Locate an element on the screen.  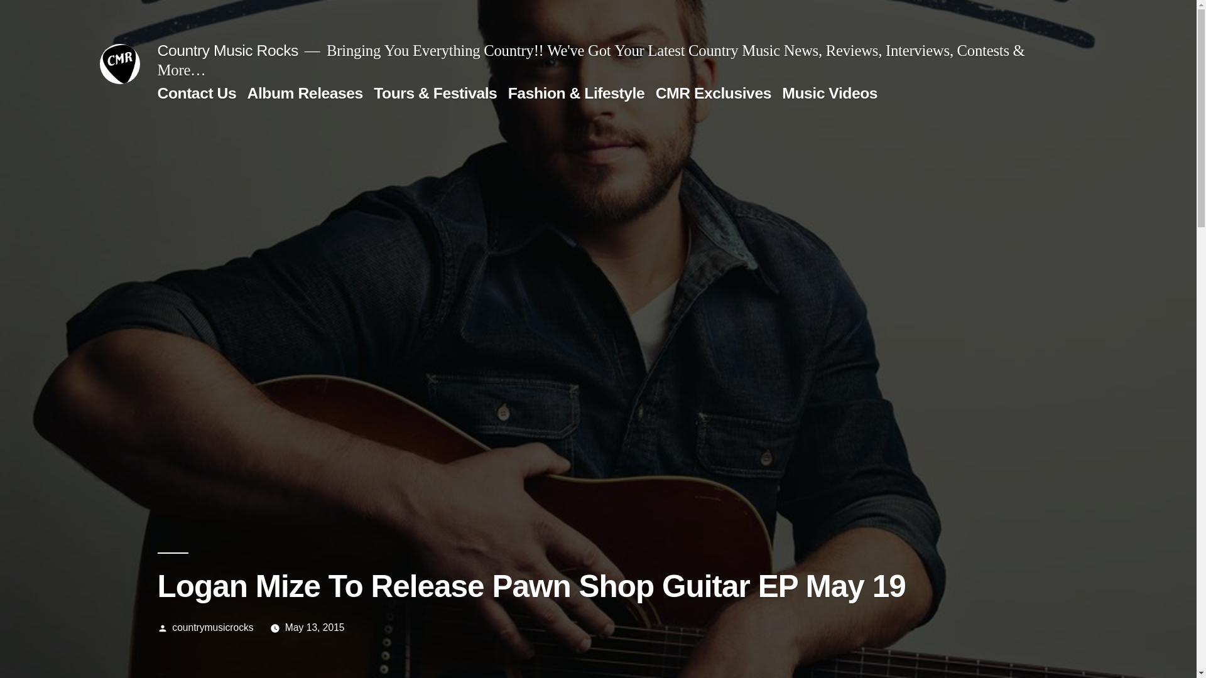
Country Music Rocks is located at coordinates (227, 50).